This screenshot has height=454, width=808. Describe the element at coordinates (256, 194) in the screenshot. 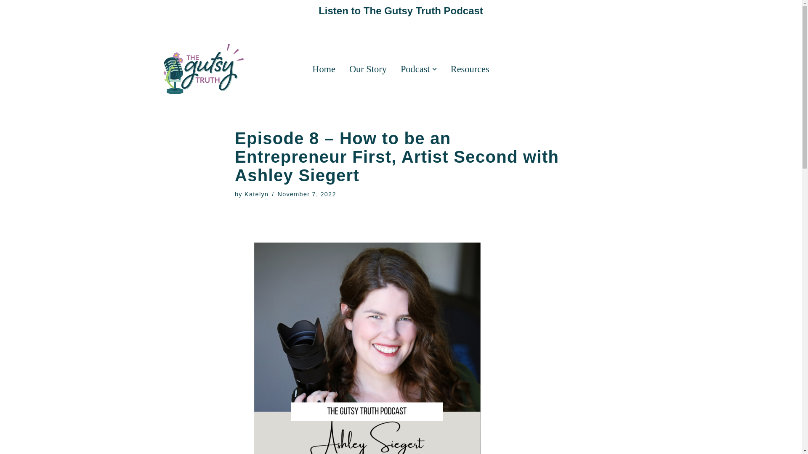

I see `Katelyn` at that location.